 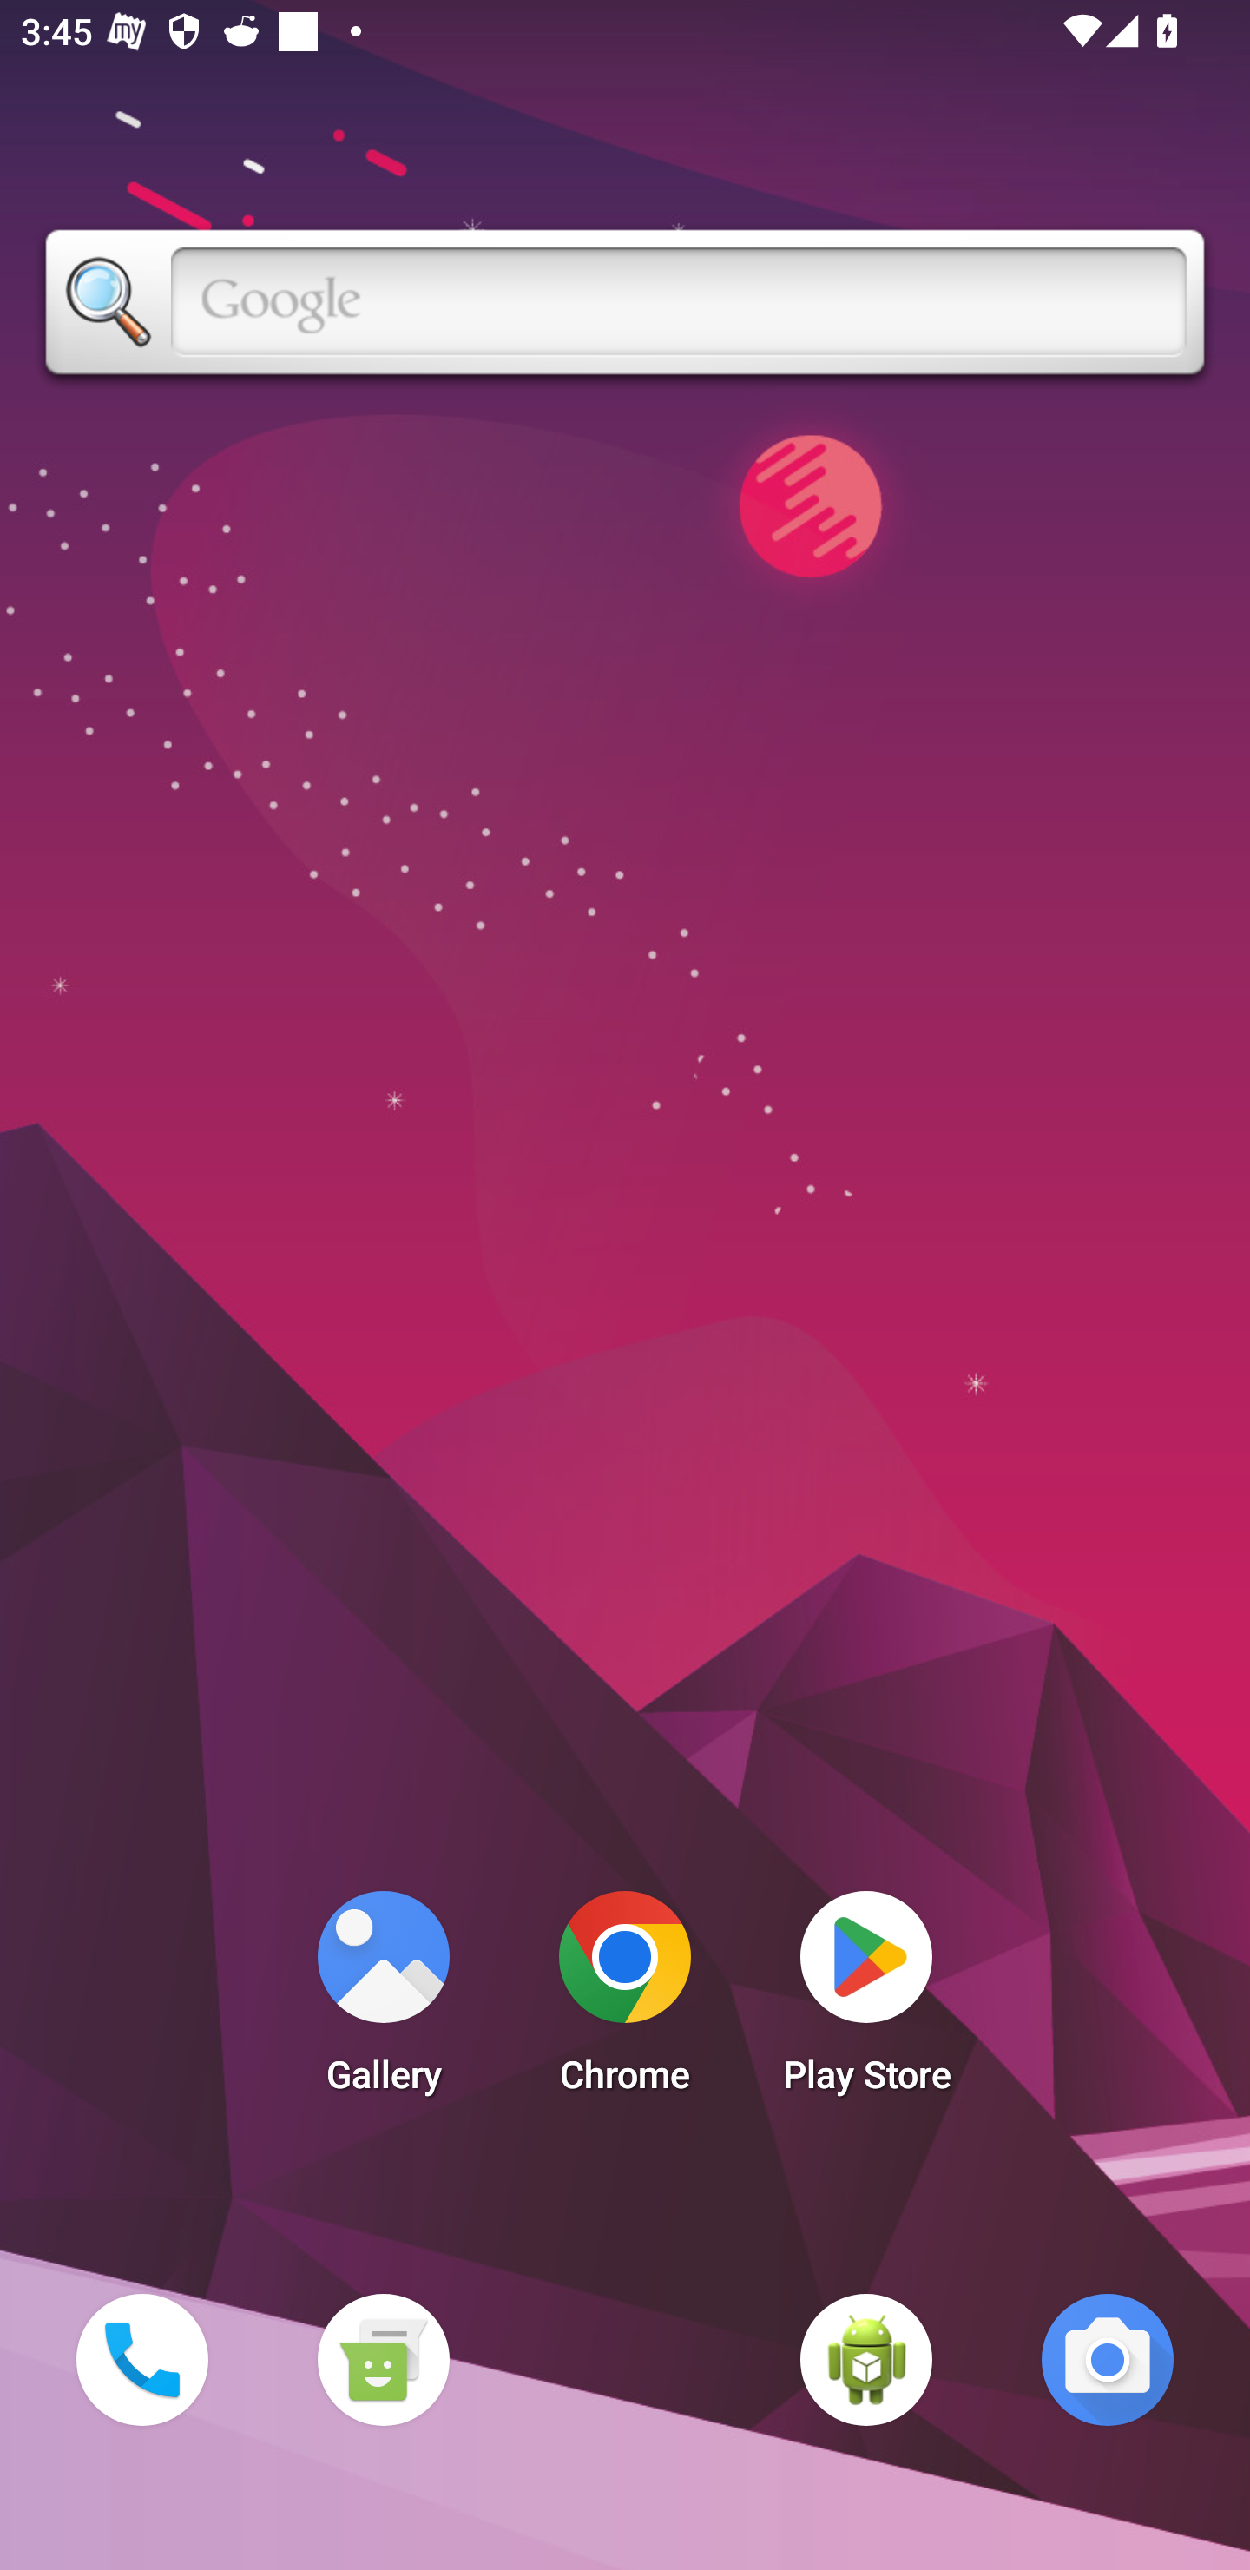 What do you see at coordinates (625, 2000) in the screenshot?
I see `Chrome` at bounding box center [625, 2000].